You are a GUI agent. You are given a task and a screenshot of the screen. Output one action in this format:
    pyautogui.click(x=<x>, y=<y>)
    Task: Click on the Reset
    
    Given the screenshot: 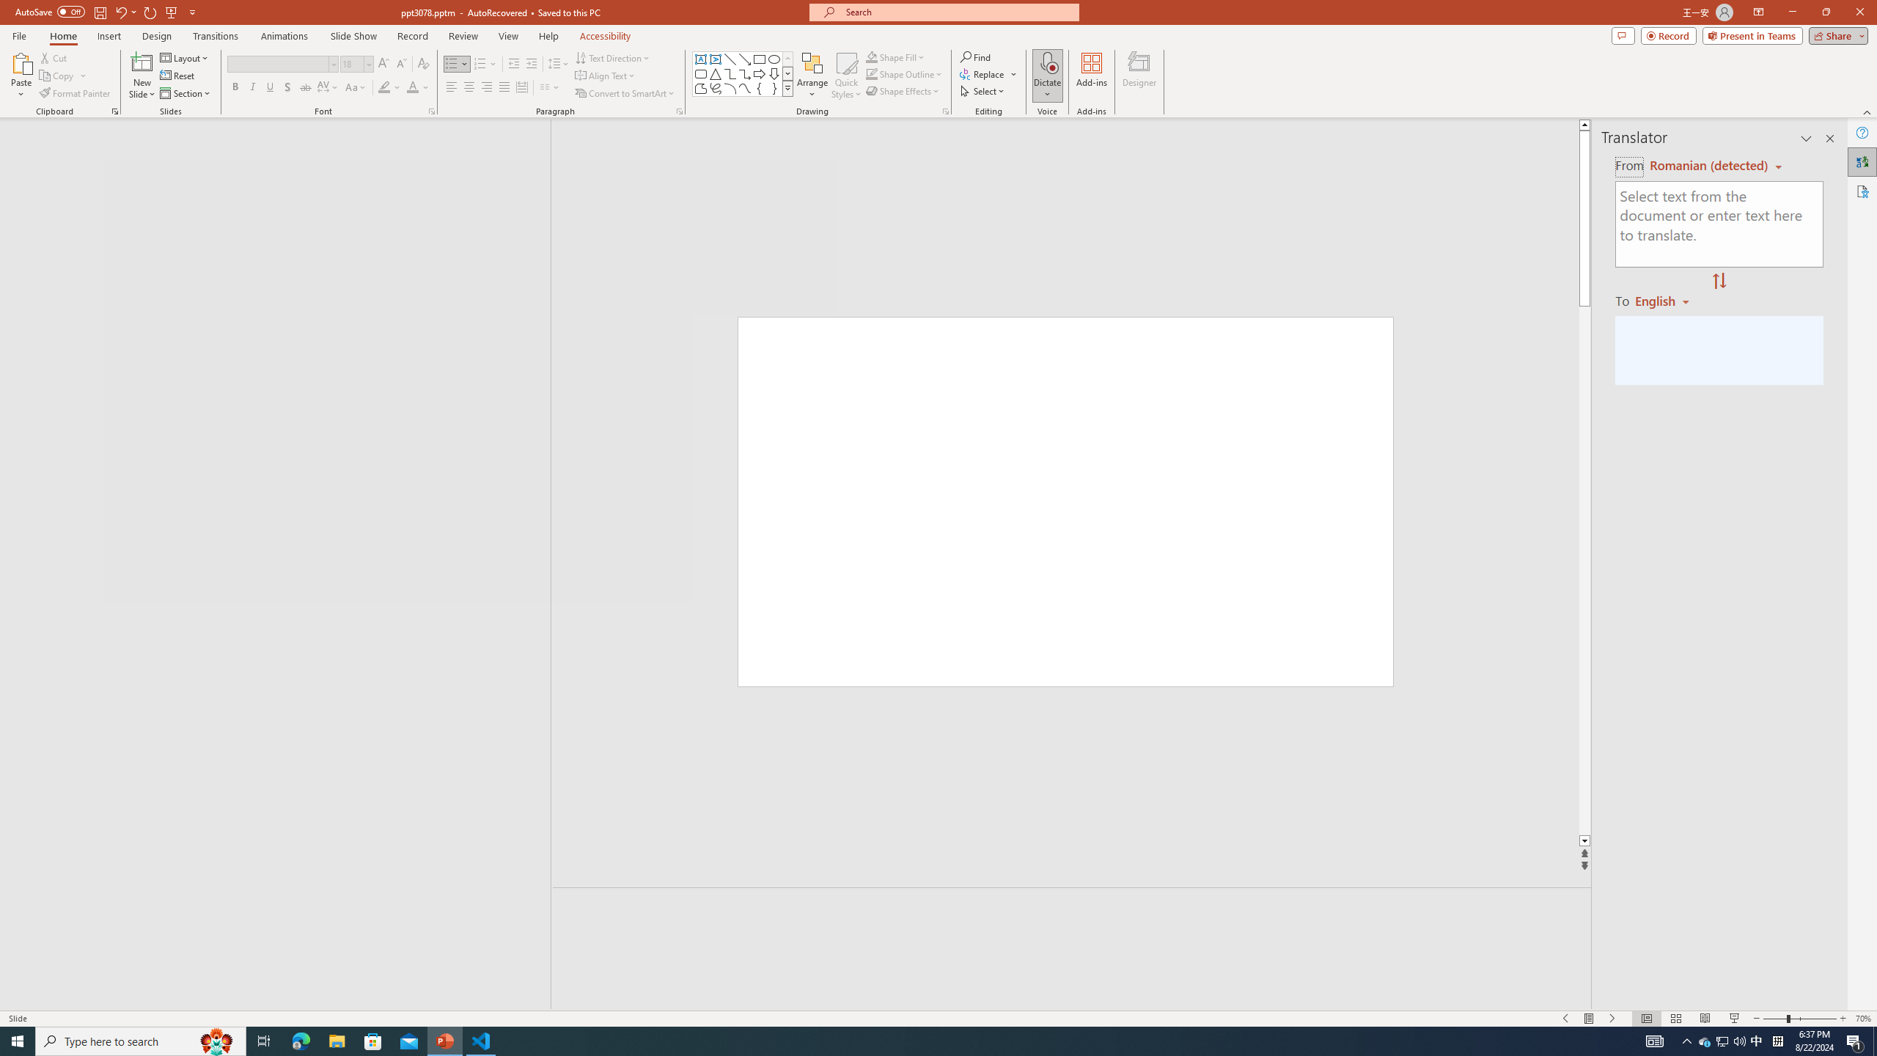 What is the action you would take?
    pyautogui.click(x=178, y=76)
    